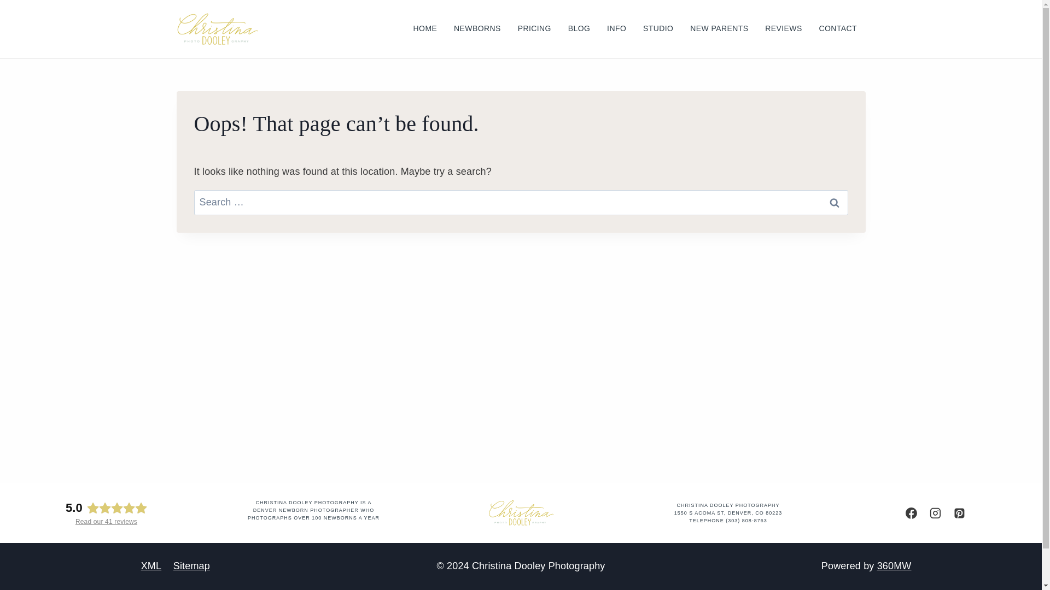  Describe the element at coordinates (151, 567) in the screenshot. I see `XML` at that location.